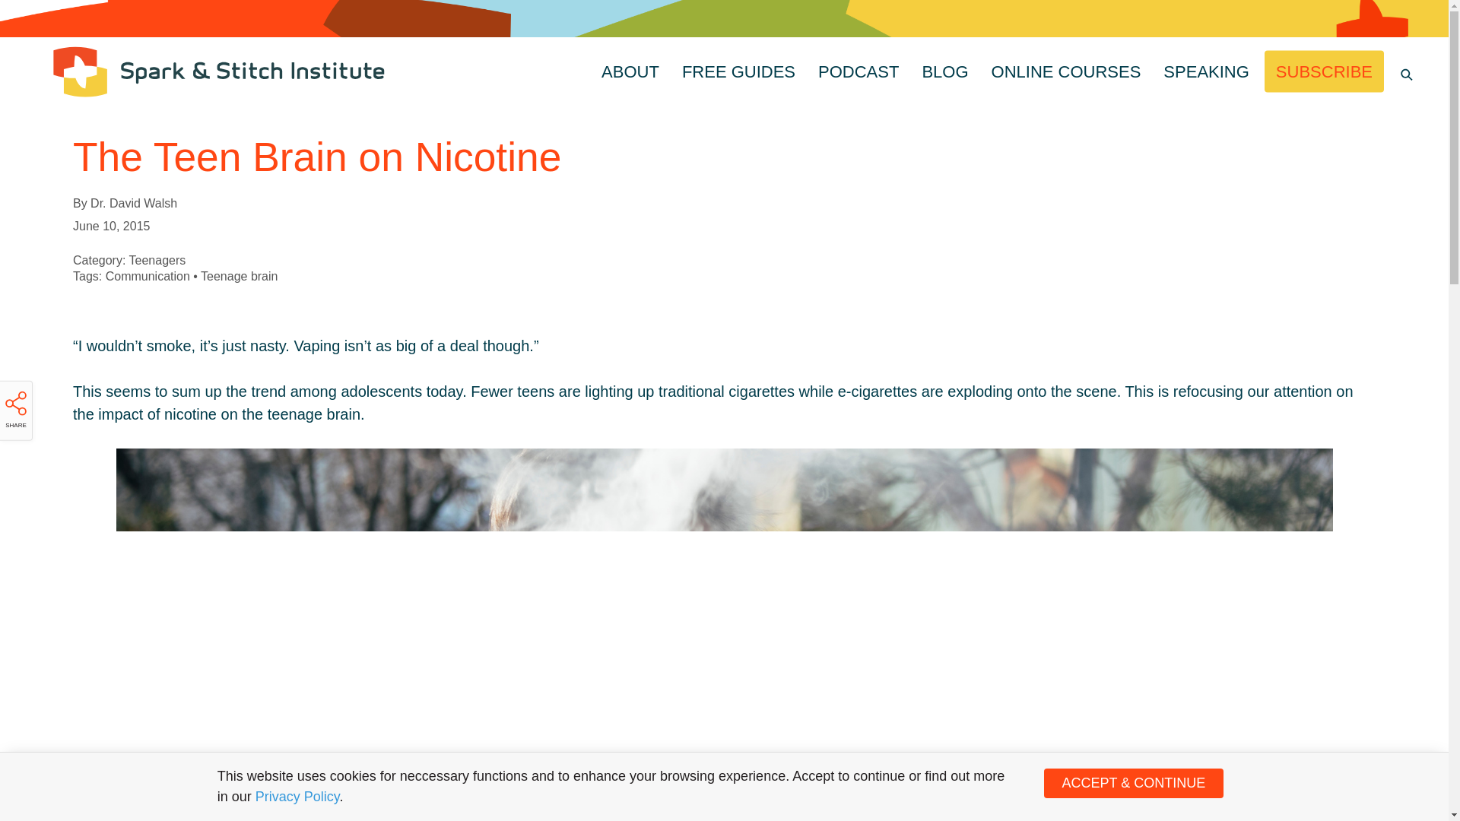  What do you see at coordinates (630, 70) in the screenshot?
I see `ABOUT` at bounding box center [630, 70].